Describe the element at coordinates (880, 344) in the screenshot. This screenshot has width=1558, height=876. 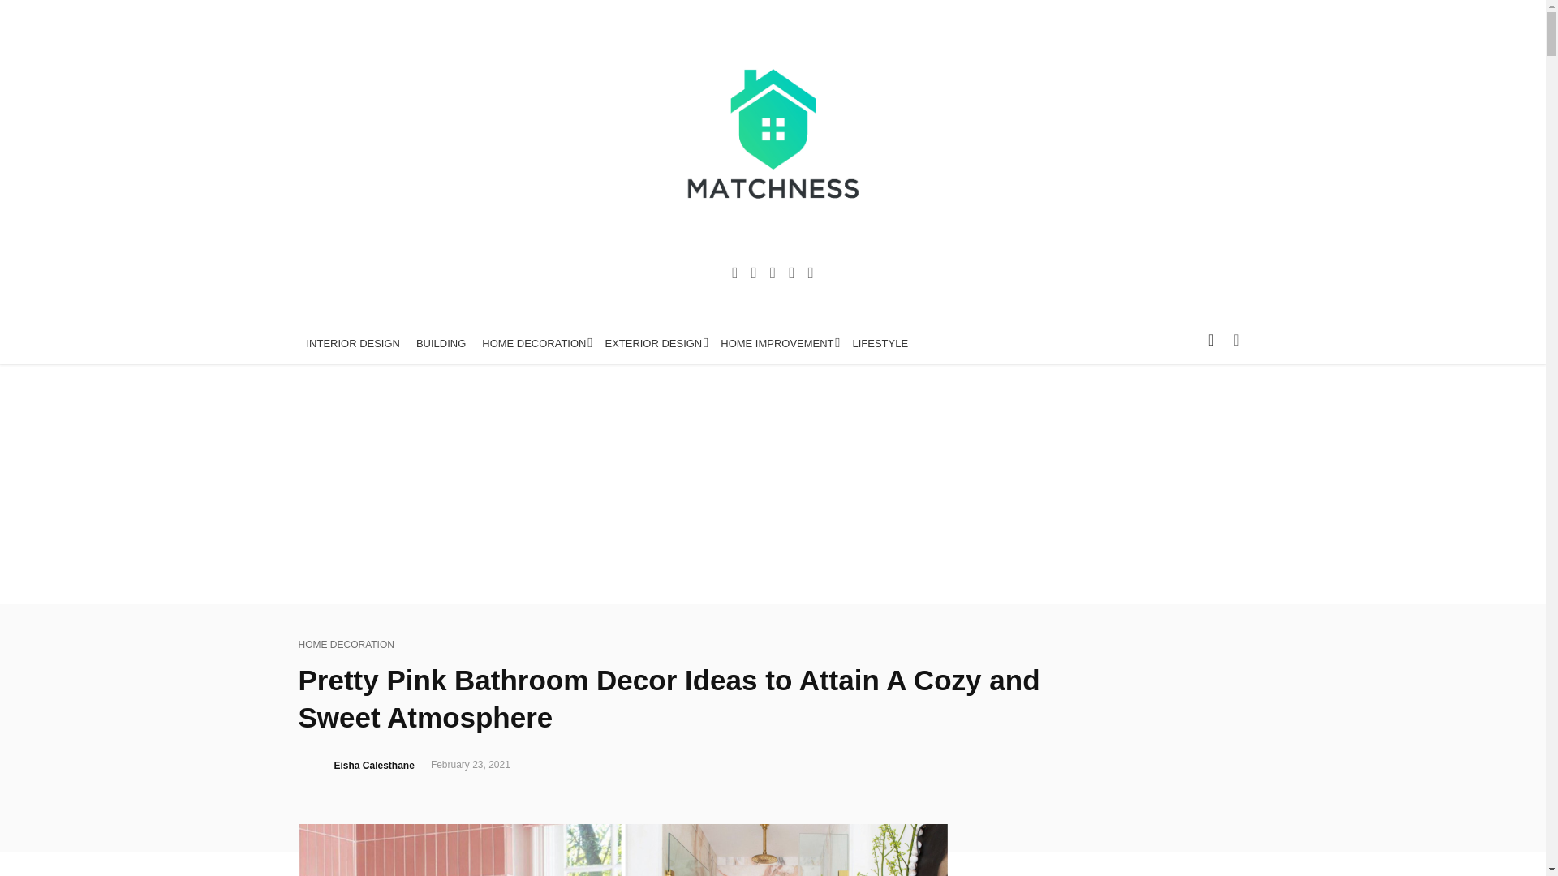
I see `LIFESTYLE` at that location.